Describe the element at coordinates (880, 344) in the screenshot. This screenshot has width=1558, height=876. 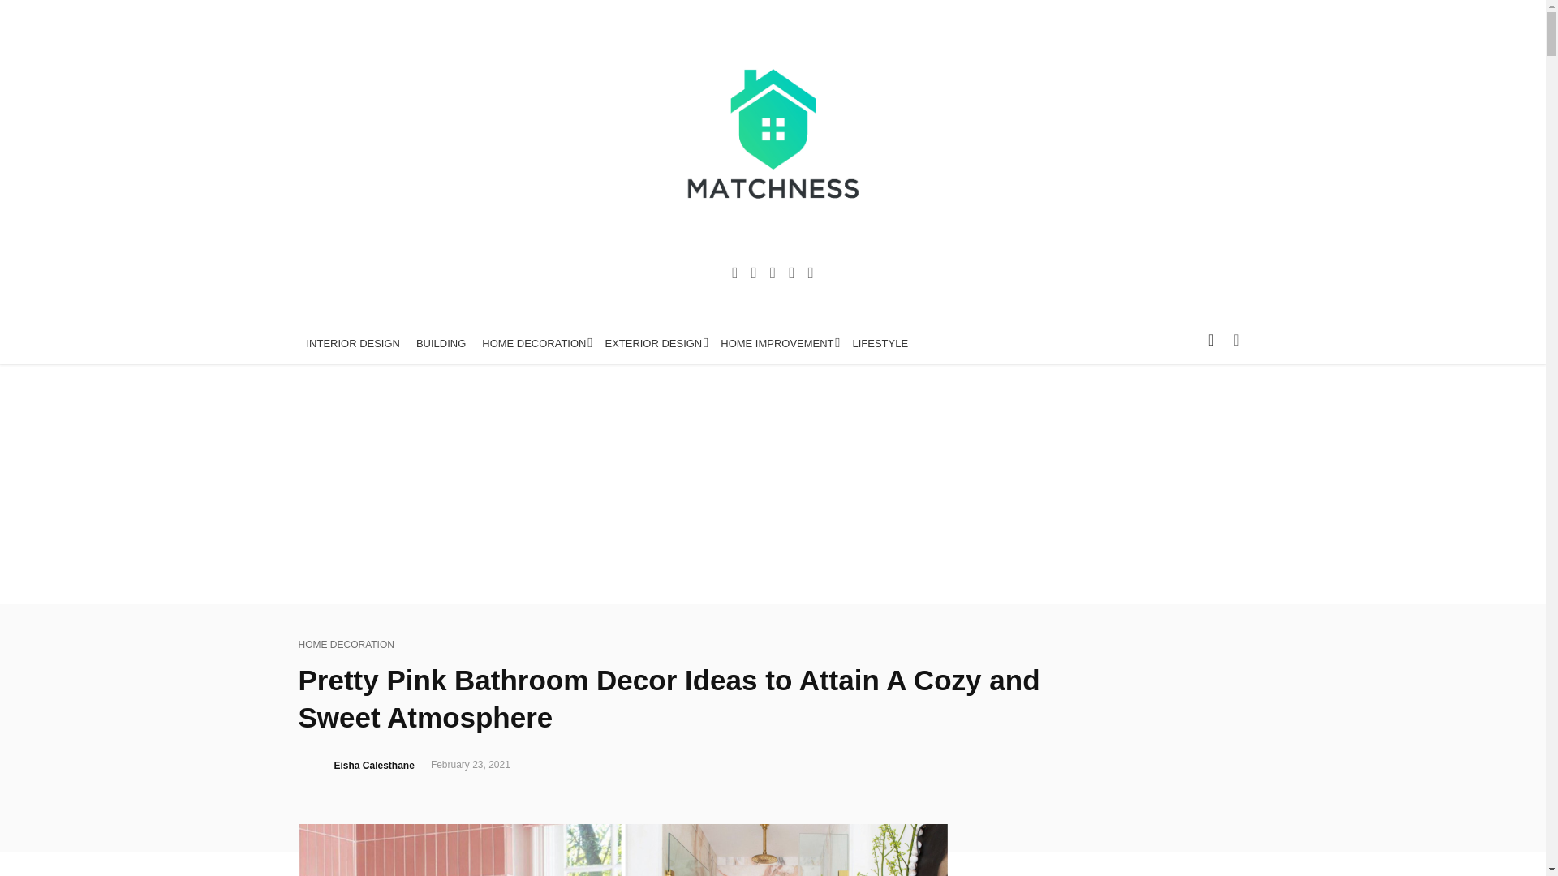
I see `LIFESTYLE` at that location.